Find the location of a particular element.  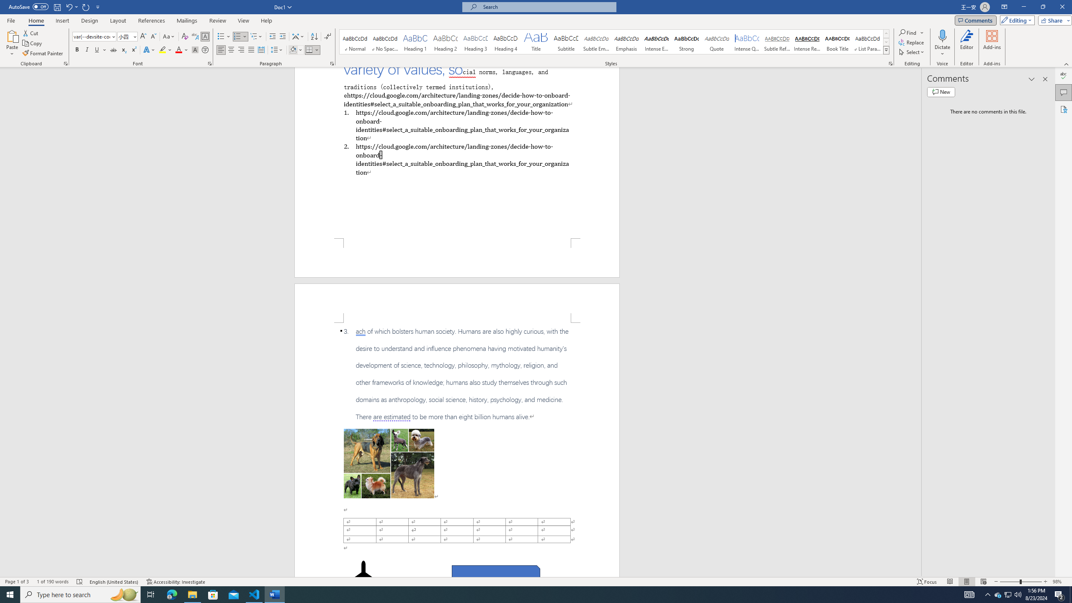

Strong is located at coordinates (687, 42).